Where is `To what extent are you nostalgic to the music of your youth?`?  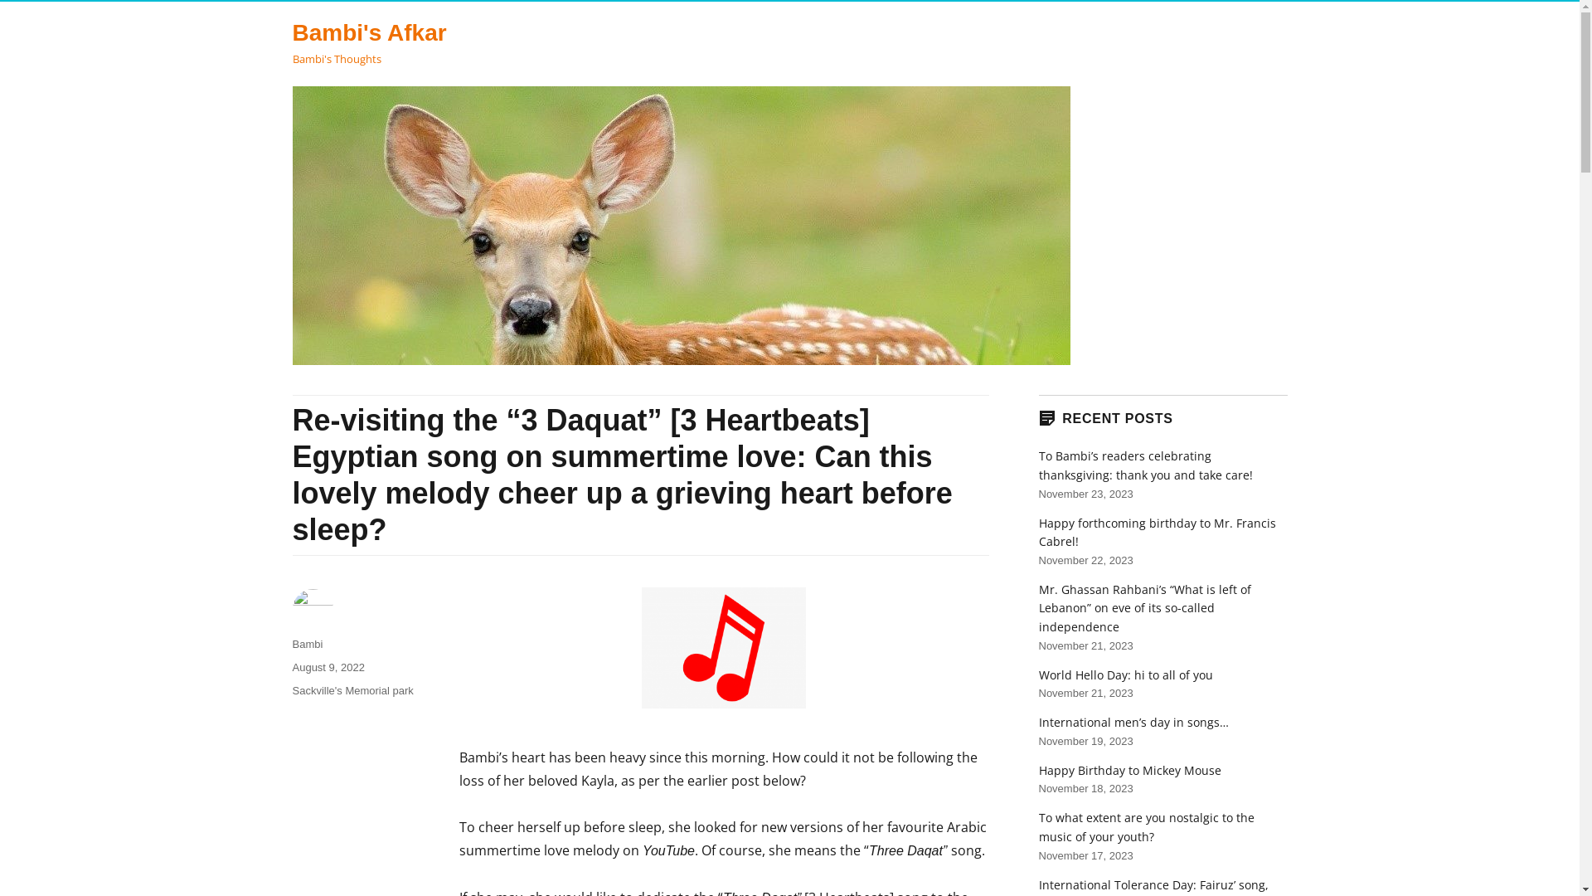
To what extent are you nostalgic to the music of your youth? is located at coordinates (1146, 826).